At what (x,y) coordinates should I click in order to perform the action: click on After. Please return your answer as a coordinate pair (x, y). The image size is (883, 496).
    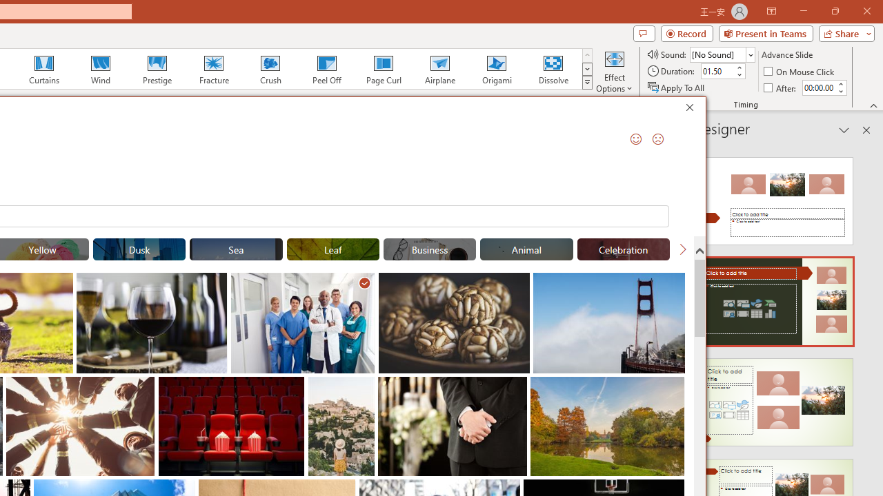
    Looking at the image, I should click on (818, 87).